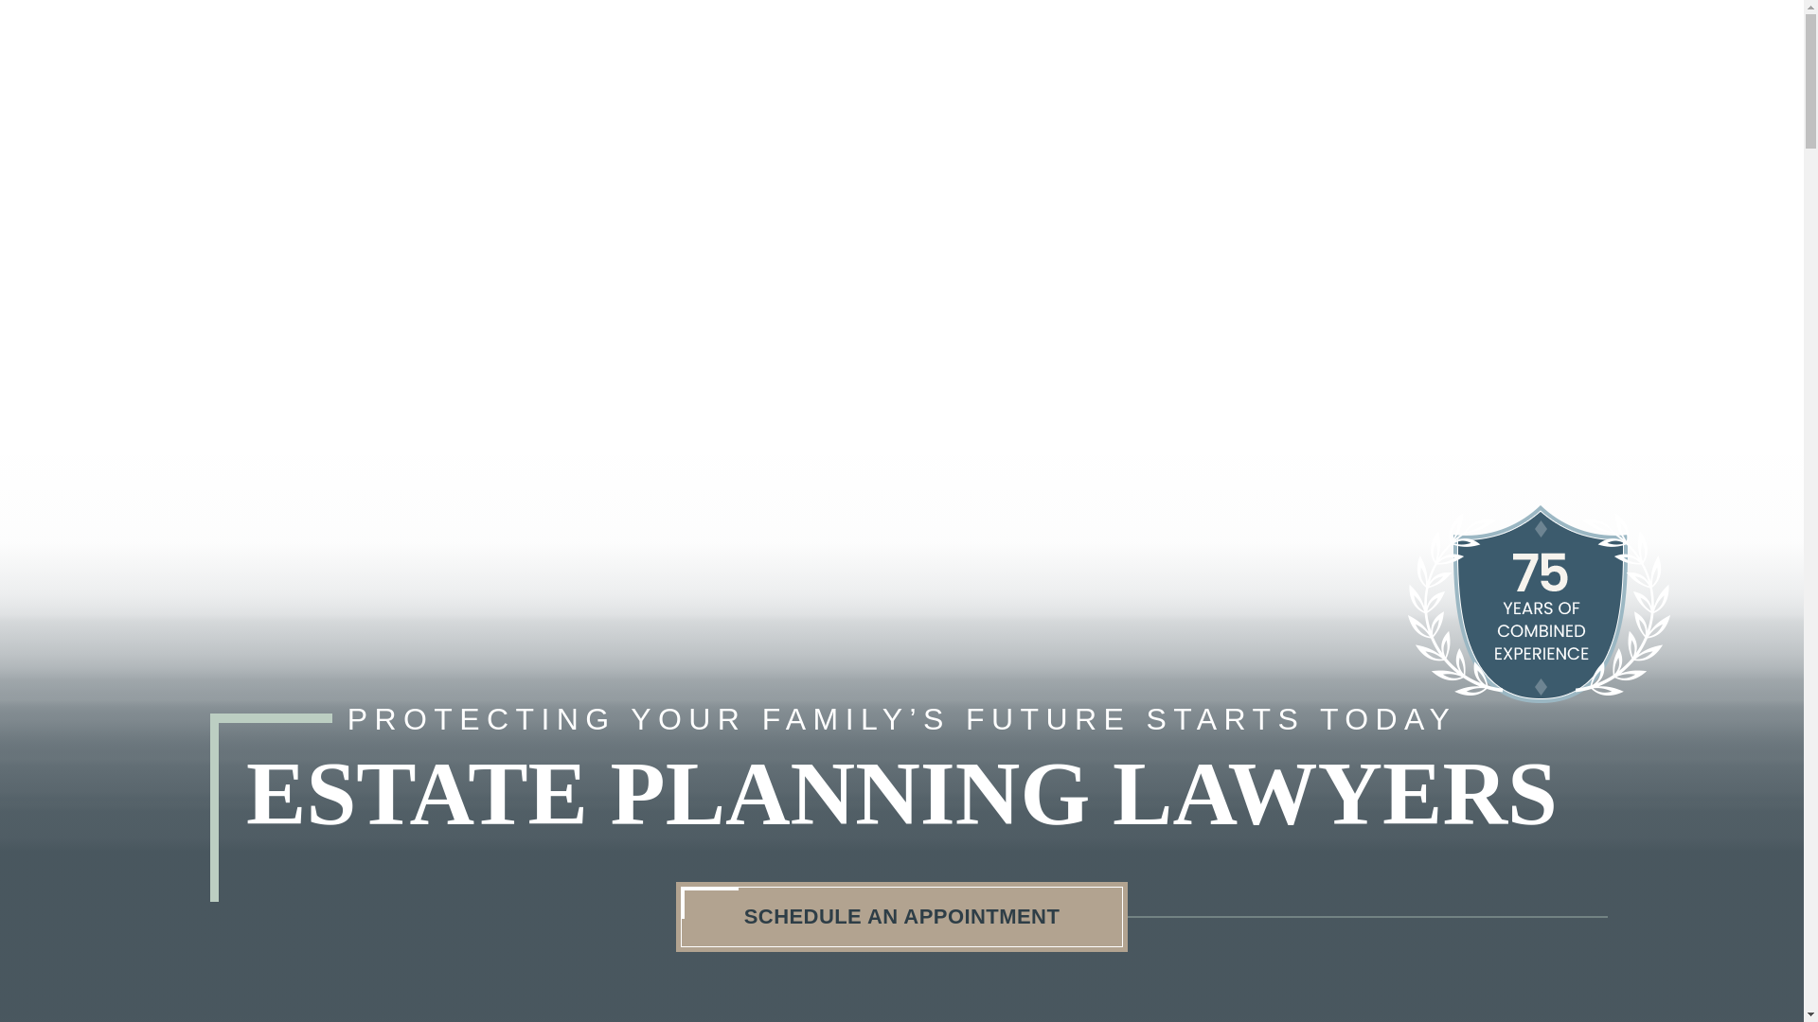 This screenshot has height=1022, width=1818. I want to click on 704-556-9600, so click(1600, 73).